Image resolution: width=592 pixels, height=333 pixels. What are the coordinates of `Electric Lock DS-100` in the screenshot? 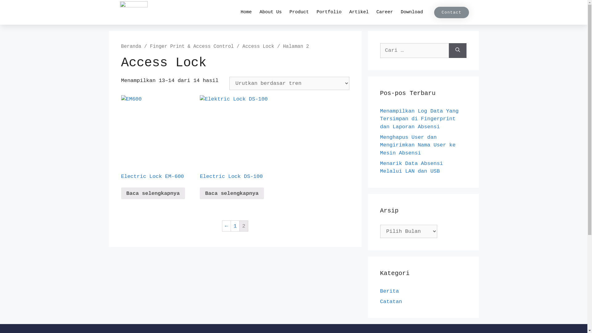 It's located at (235, 146).